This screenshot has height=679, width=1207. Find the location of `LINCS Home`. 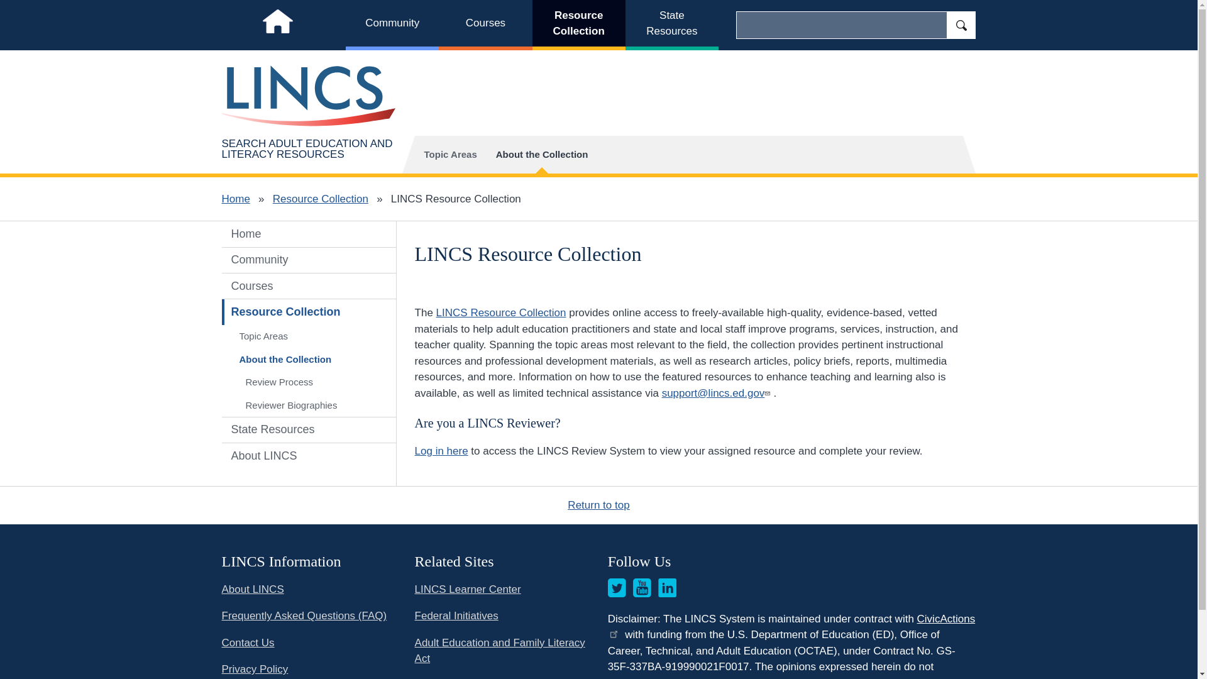

LINCS Home is located at coordinates (277, 25).